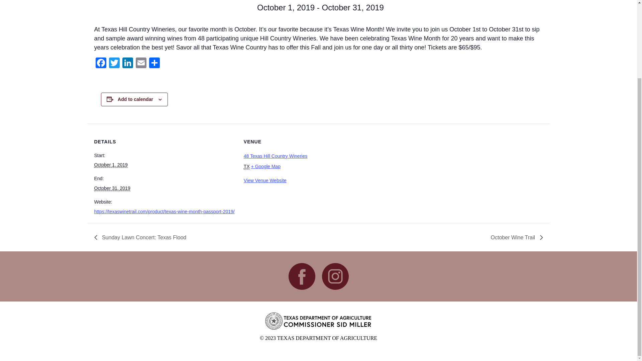 This screenshot has height=361, width=642. Describe the element at coordinates (128, 64) in the screenshot. I see `LinkedIn` at that location.